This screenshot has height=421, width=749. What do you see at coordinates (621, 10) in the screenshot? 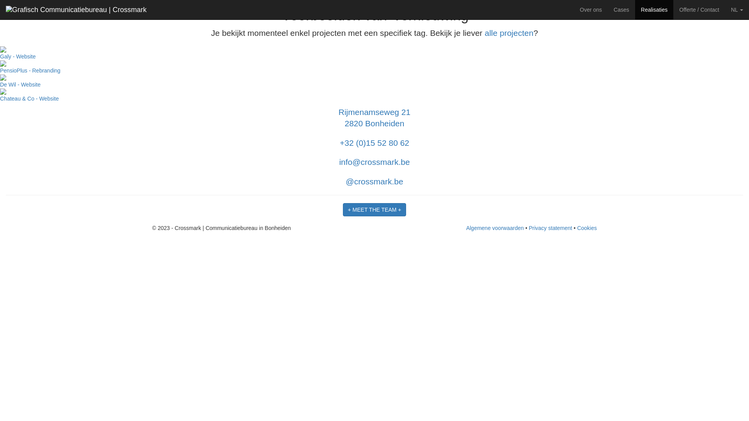
I see `Cases` at bounding box center [621, 10].